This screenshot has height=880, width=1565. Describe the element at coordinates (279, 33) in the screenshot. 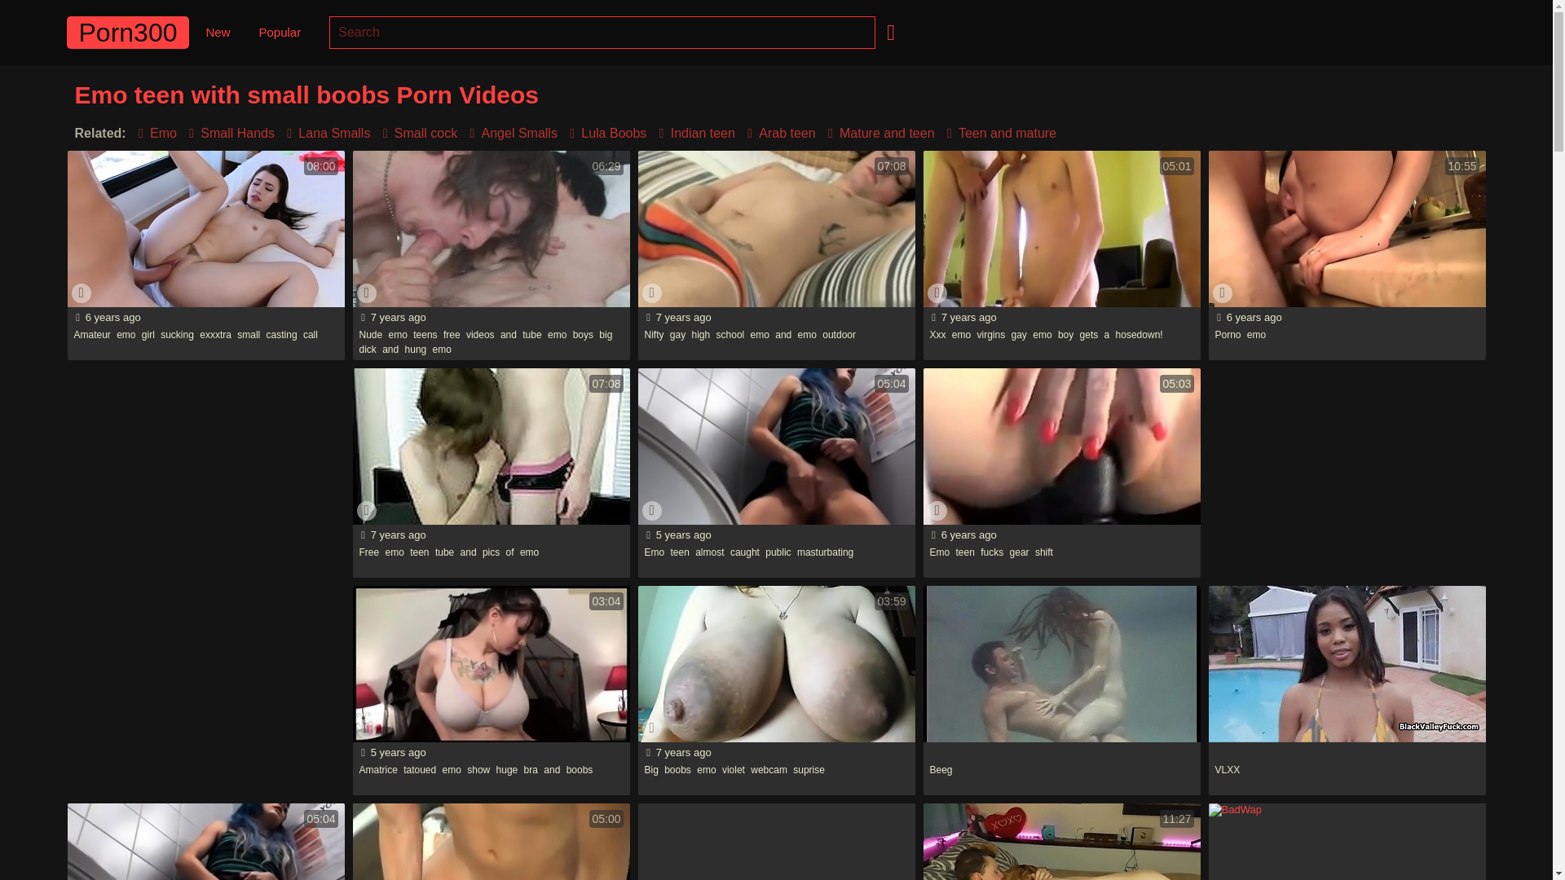

I see `Popular` at that location.